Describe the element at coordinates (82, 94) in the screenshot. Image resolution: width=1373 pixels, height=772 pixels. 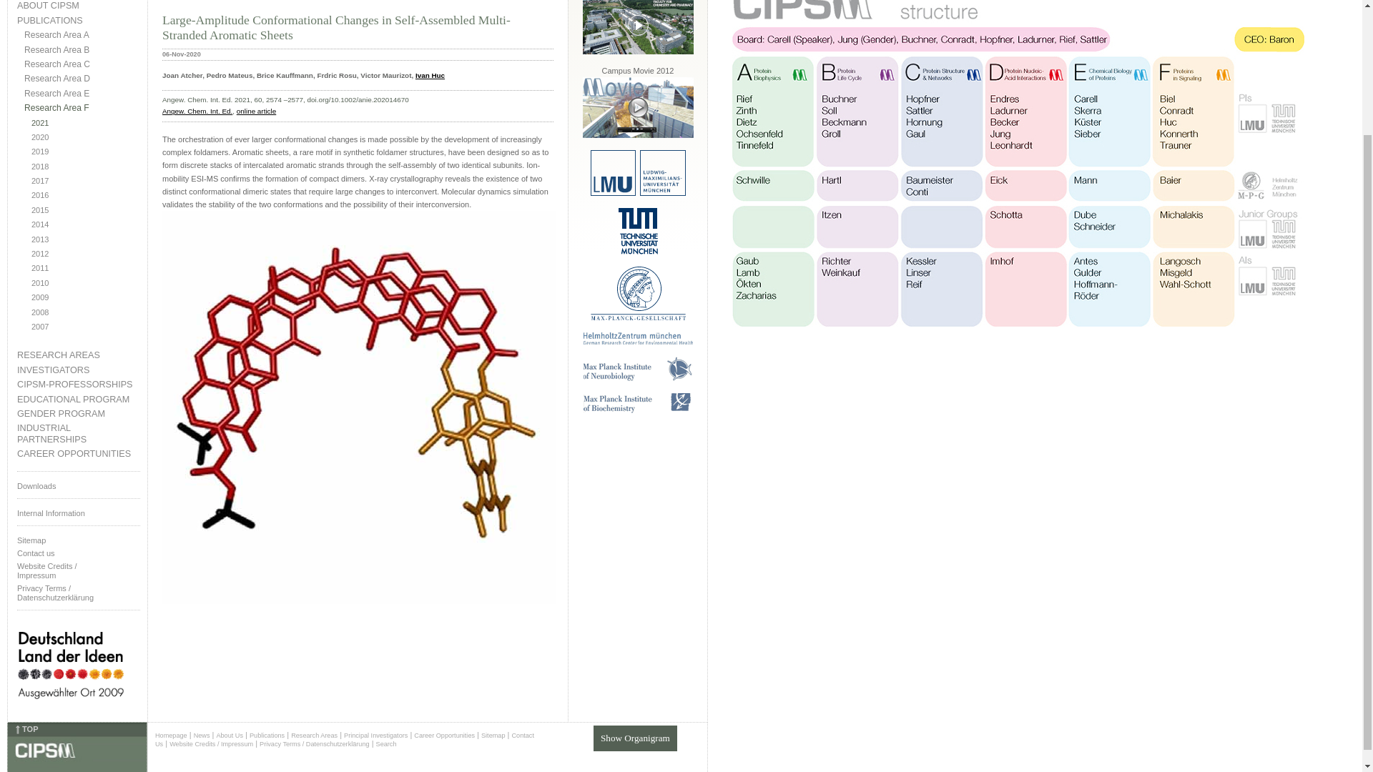
I see `Research Area E` at that location.